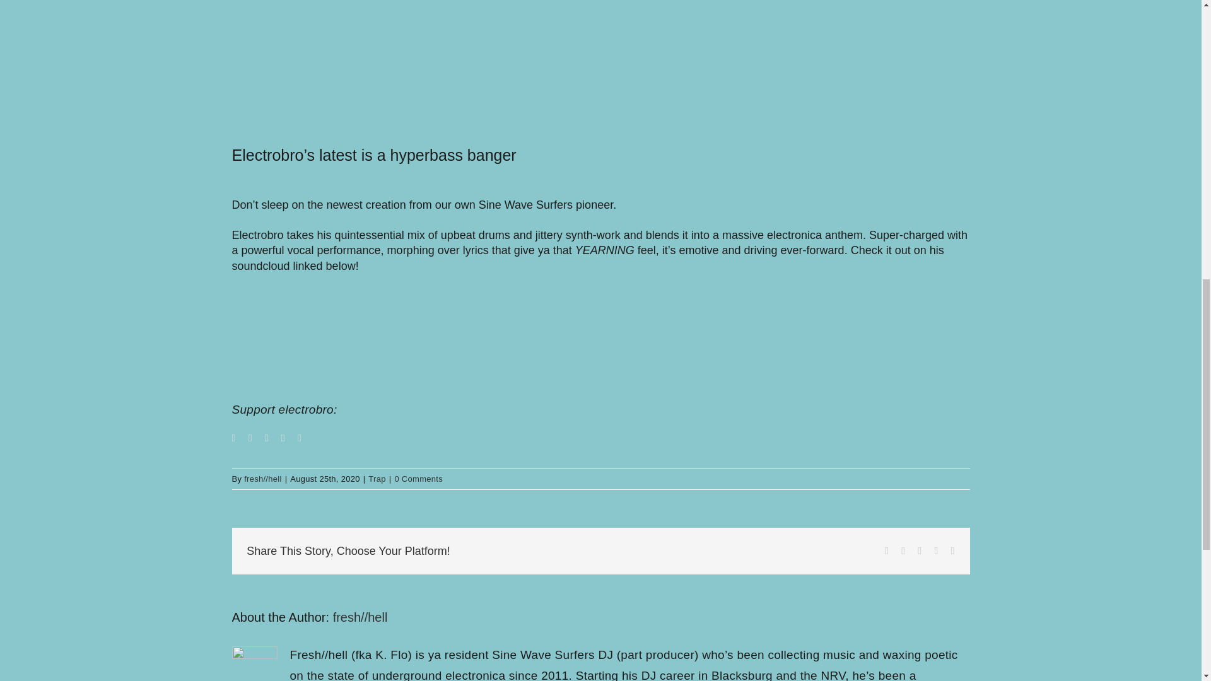 The width and height of the screenshot is (1211, 681). I want to click on SoundCloud, so click(300, 438).